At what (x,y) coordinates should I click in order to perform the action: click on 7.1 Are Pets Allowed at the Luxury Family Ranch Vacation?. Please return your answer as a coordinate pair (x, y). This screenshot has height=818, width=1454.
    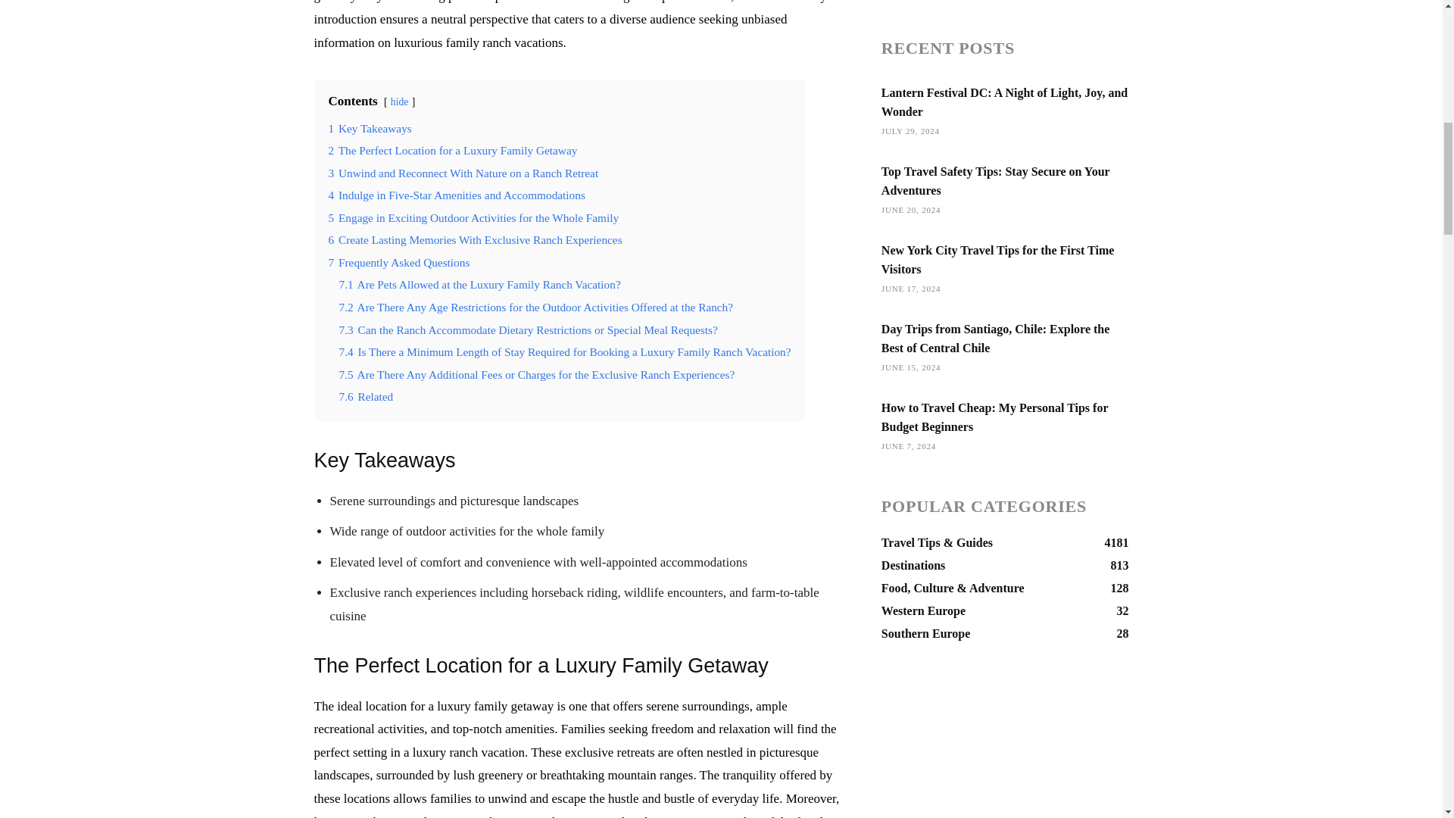
    Looking at the image, I should click on (479, 285).